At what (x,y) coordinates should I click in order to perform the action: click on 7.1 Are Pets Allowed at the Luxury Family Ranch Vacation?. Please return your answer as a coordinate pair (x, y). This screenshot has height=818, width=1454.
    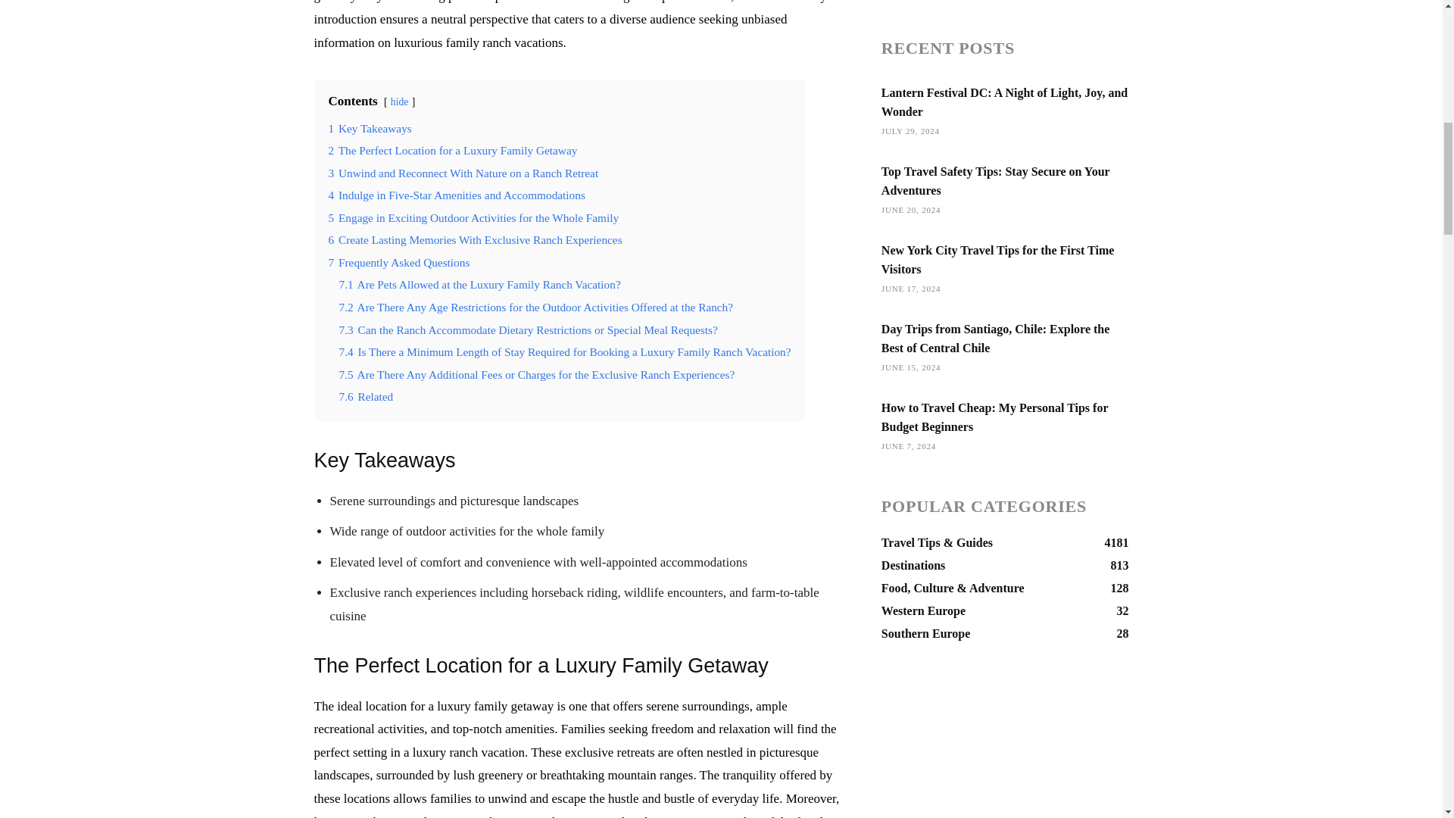
    Looking at the image, I should click on (479, 285).